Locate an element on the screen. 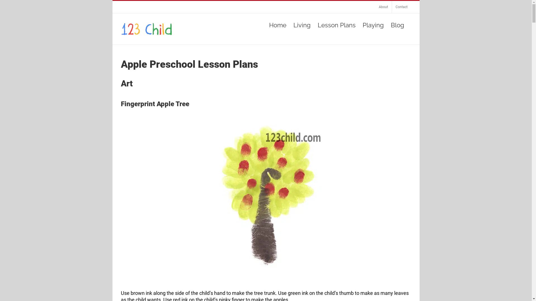 This screenshot has height=301, width=536. Blog is located at coordinates (398, 25).